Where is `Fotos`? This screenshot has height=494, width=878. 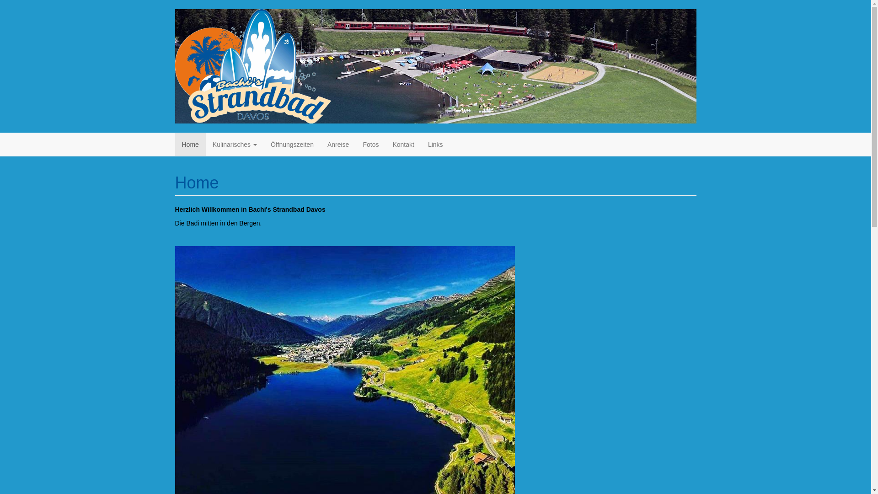
Fotos is located at coordinates (370, 145).